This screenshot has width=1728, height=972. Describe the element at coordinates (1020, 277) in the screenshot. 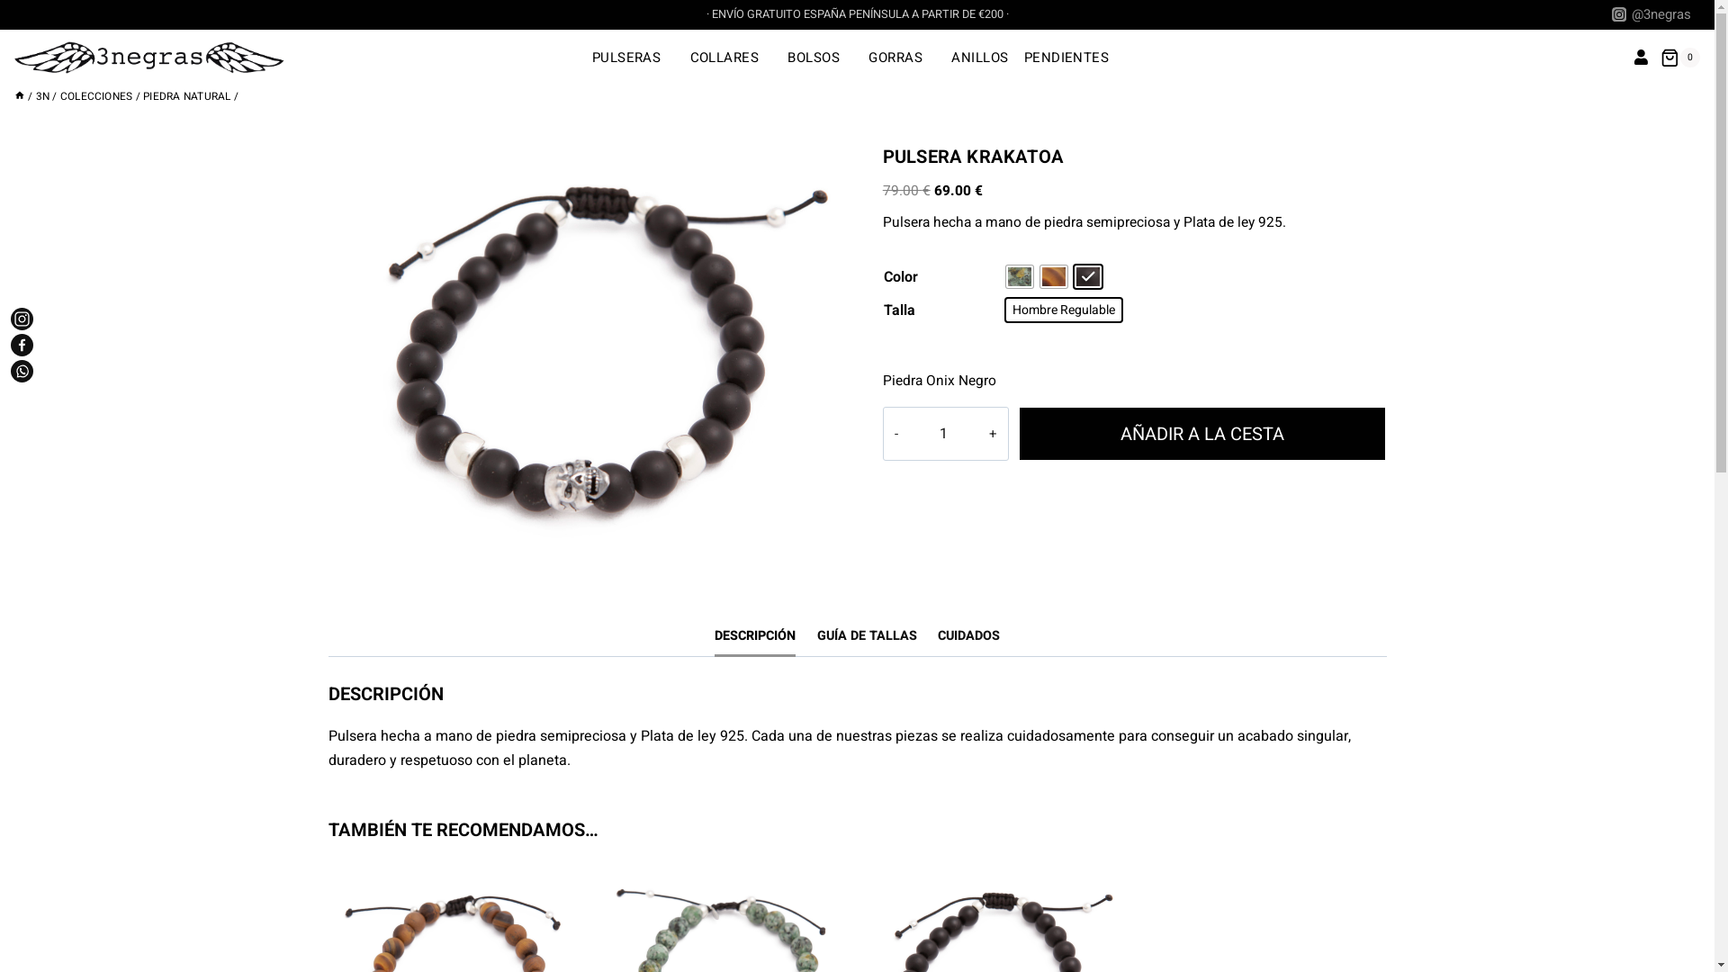

I see `Piedra Agata verde` at that location.